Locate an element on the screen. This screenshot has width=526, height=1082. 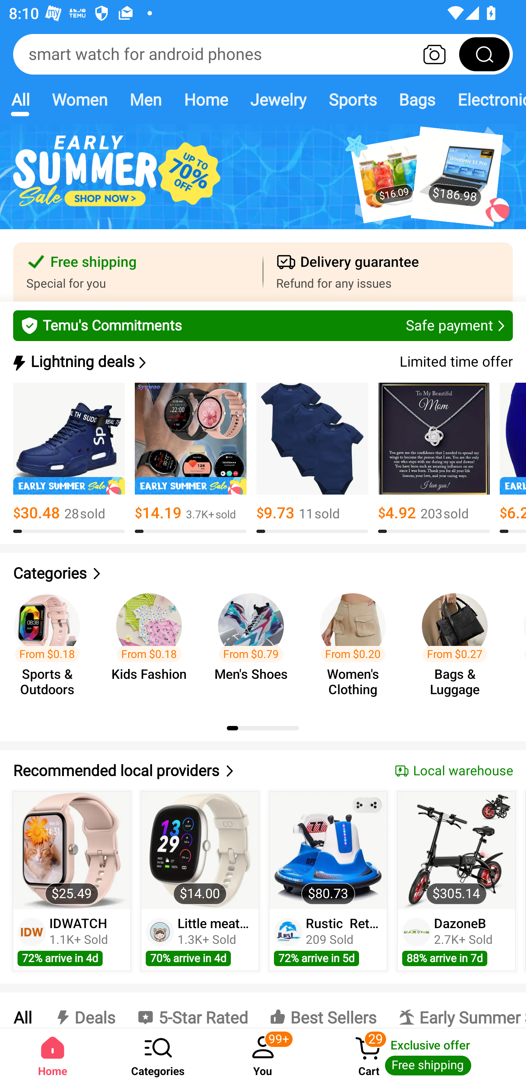
smart watch for android phones is located at coordinates (263, 54).